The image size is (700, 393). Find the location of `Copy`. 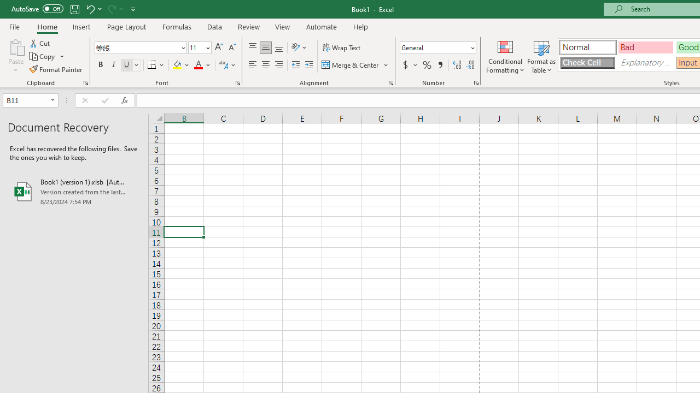

Copy is located at coordinates (47, 57).